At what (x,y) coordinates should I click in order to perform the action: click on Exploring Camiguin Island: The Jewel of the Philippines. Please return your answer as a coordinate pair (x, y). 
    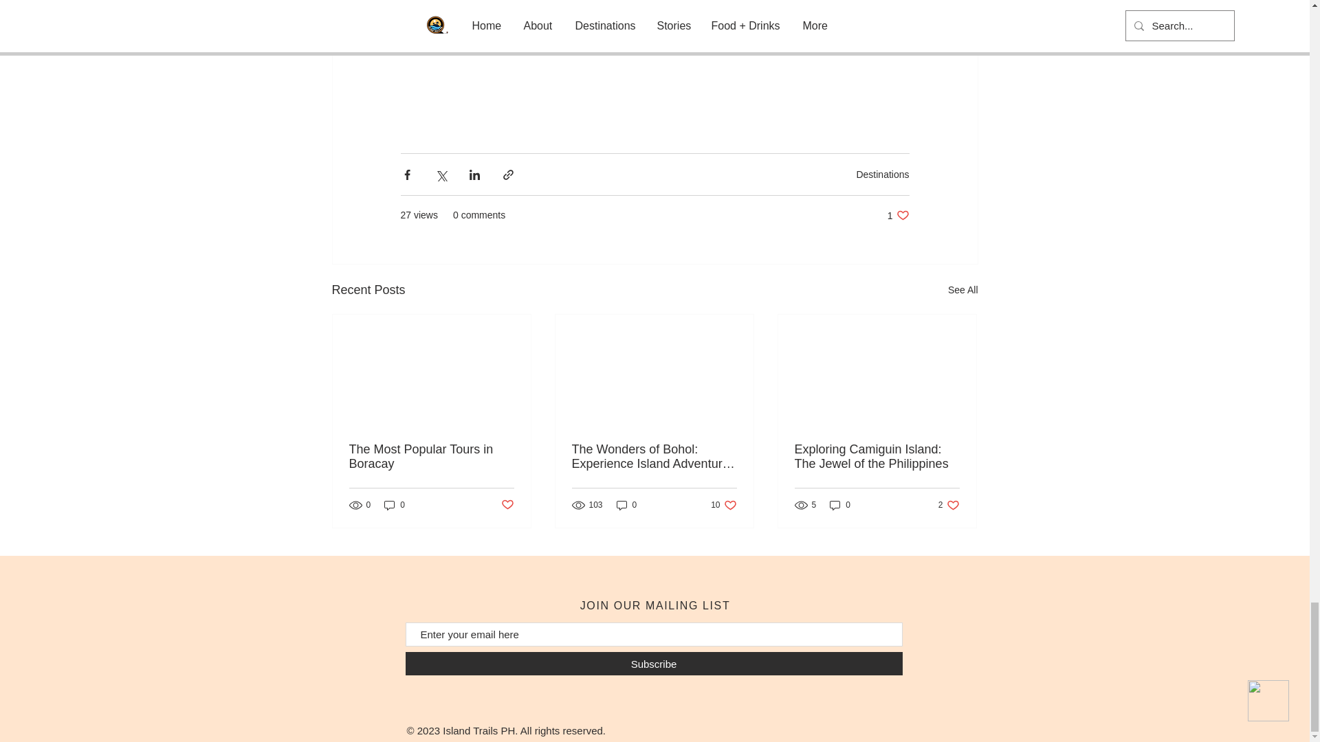
    Looking at the image, I should click on (877, 456).